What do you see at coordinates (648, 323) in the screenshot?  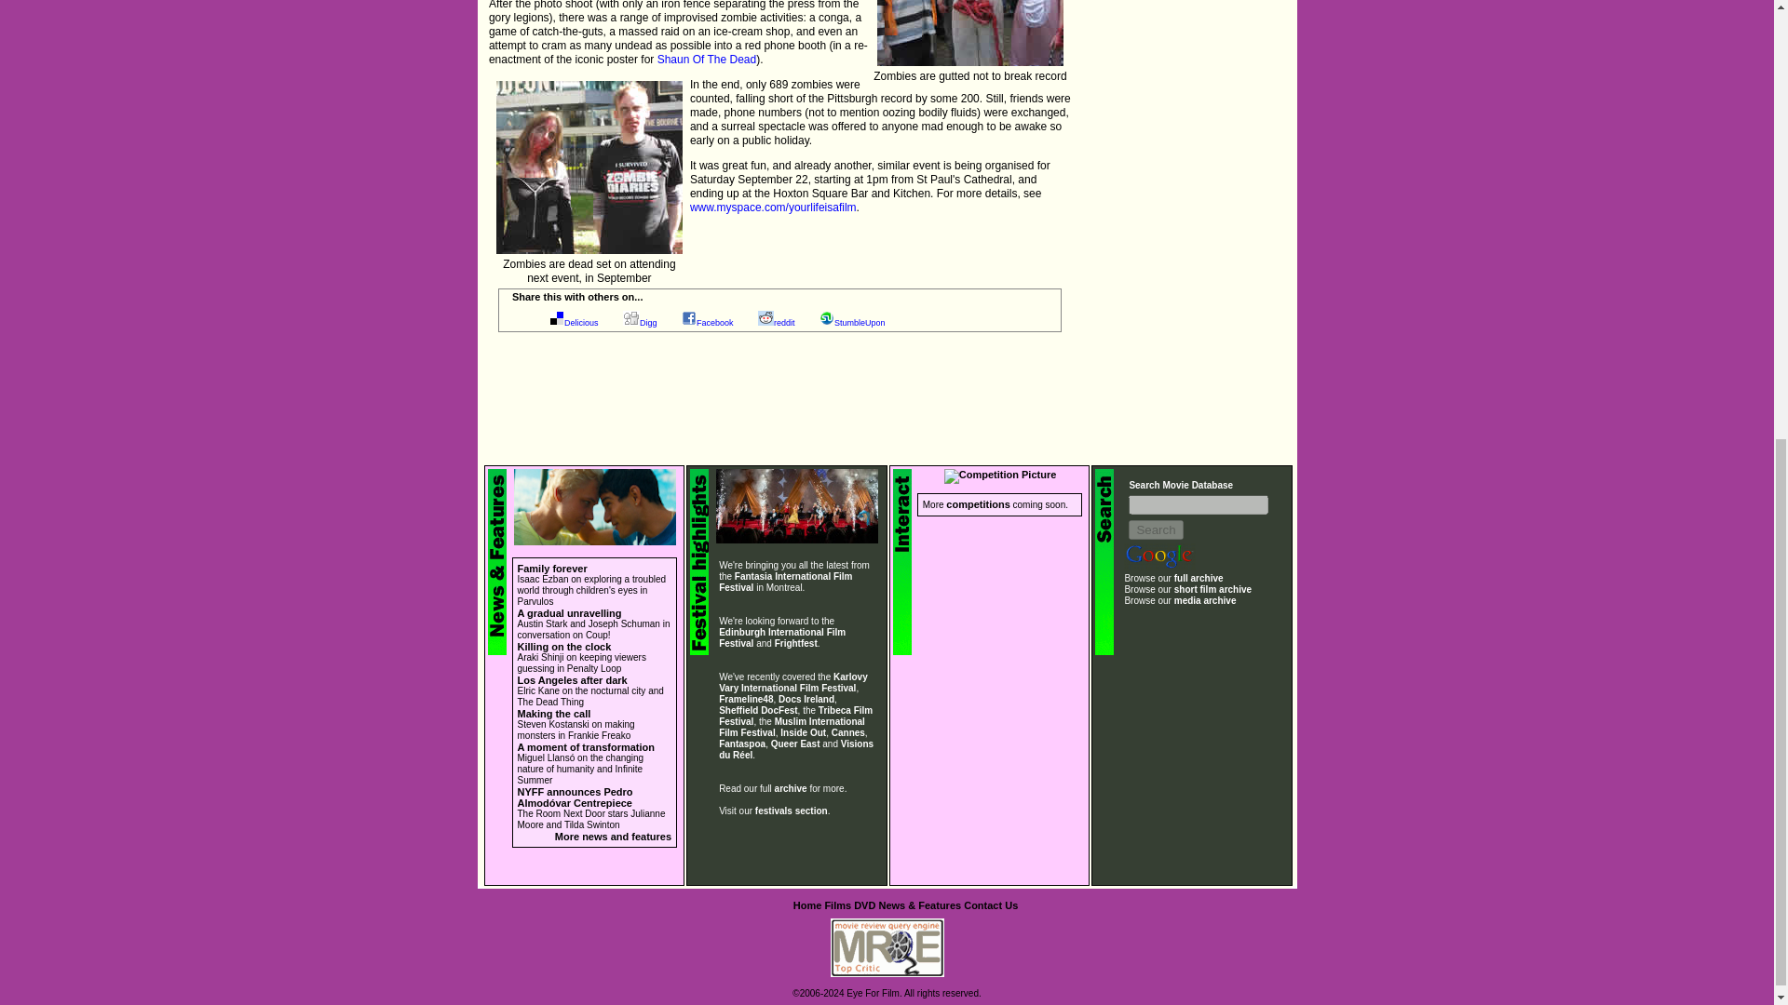 I see `Post this to Digg` at bounding box center [648, 323].